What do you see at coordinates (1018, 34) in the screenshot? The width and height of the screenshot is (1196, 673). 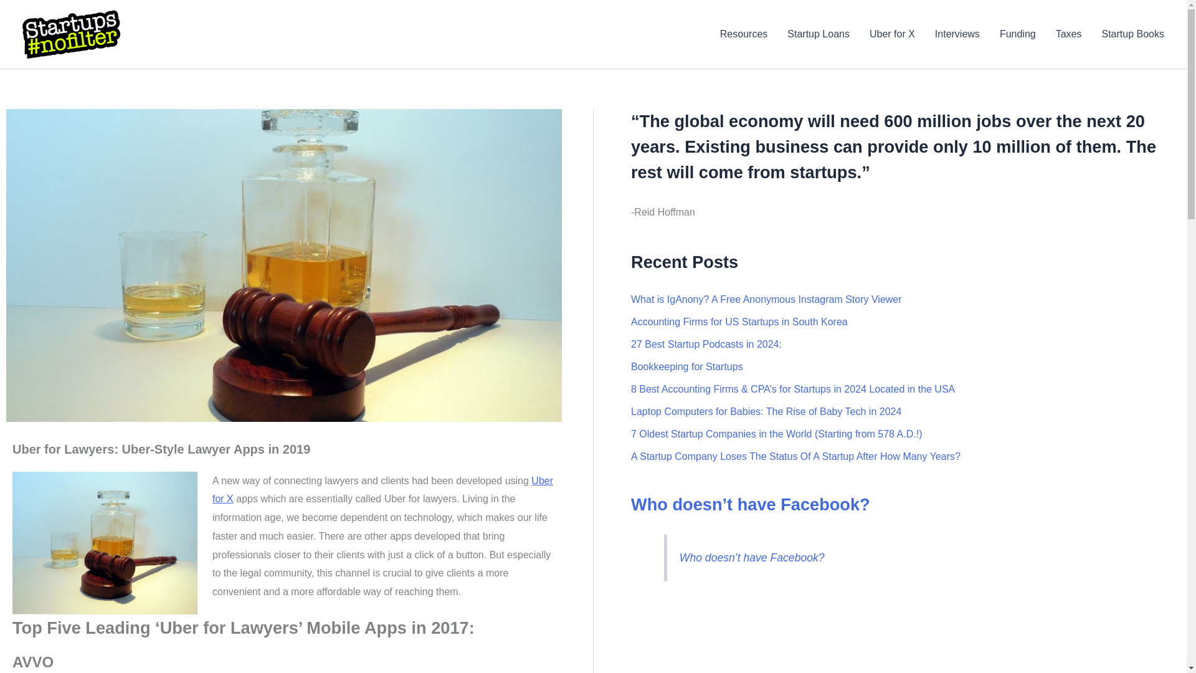 I see `Funding` at bounding box center [1018, 34].